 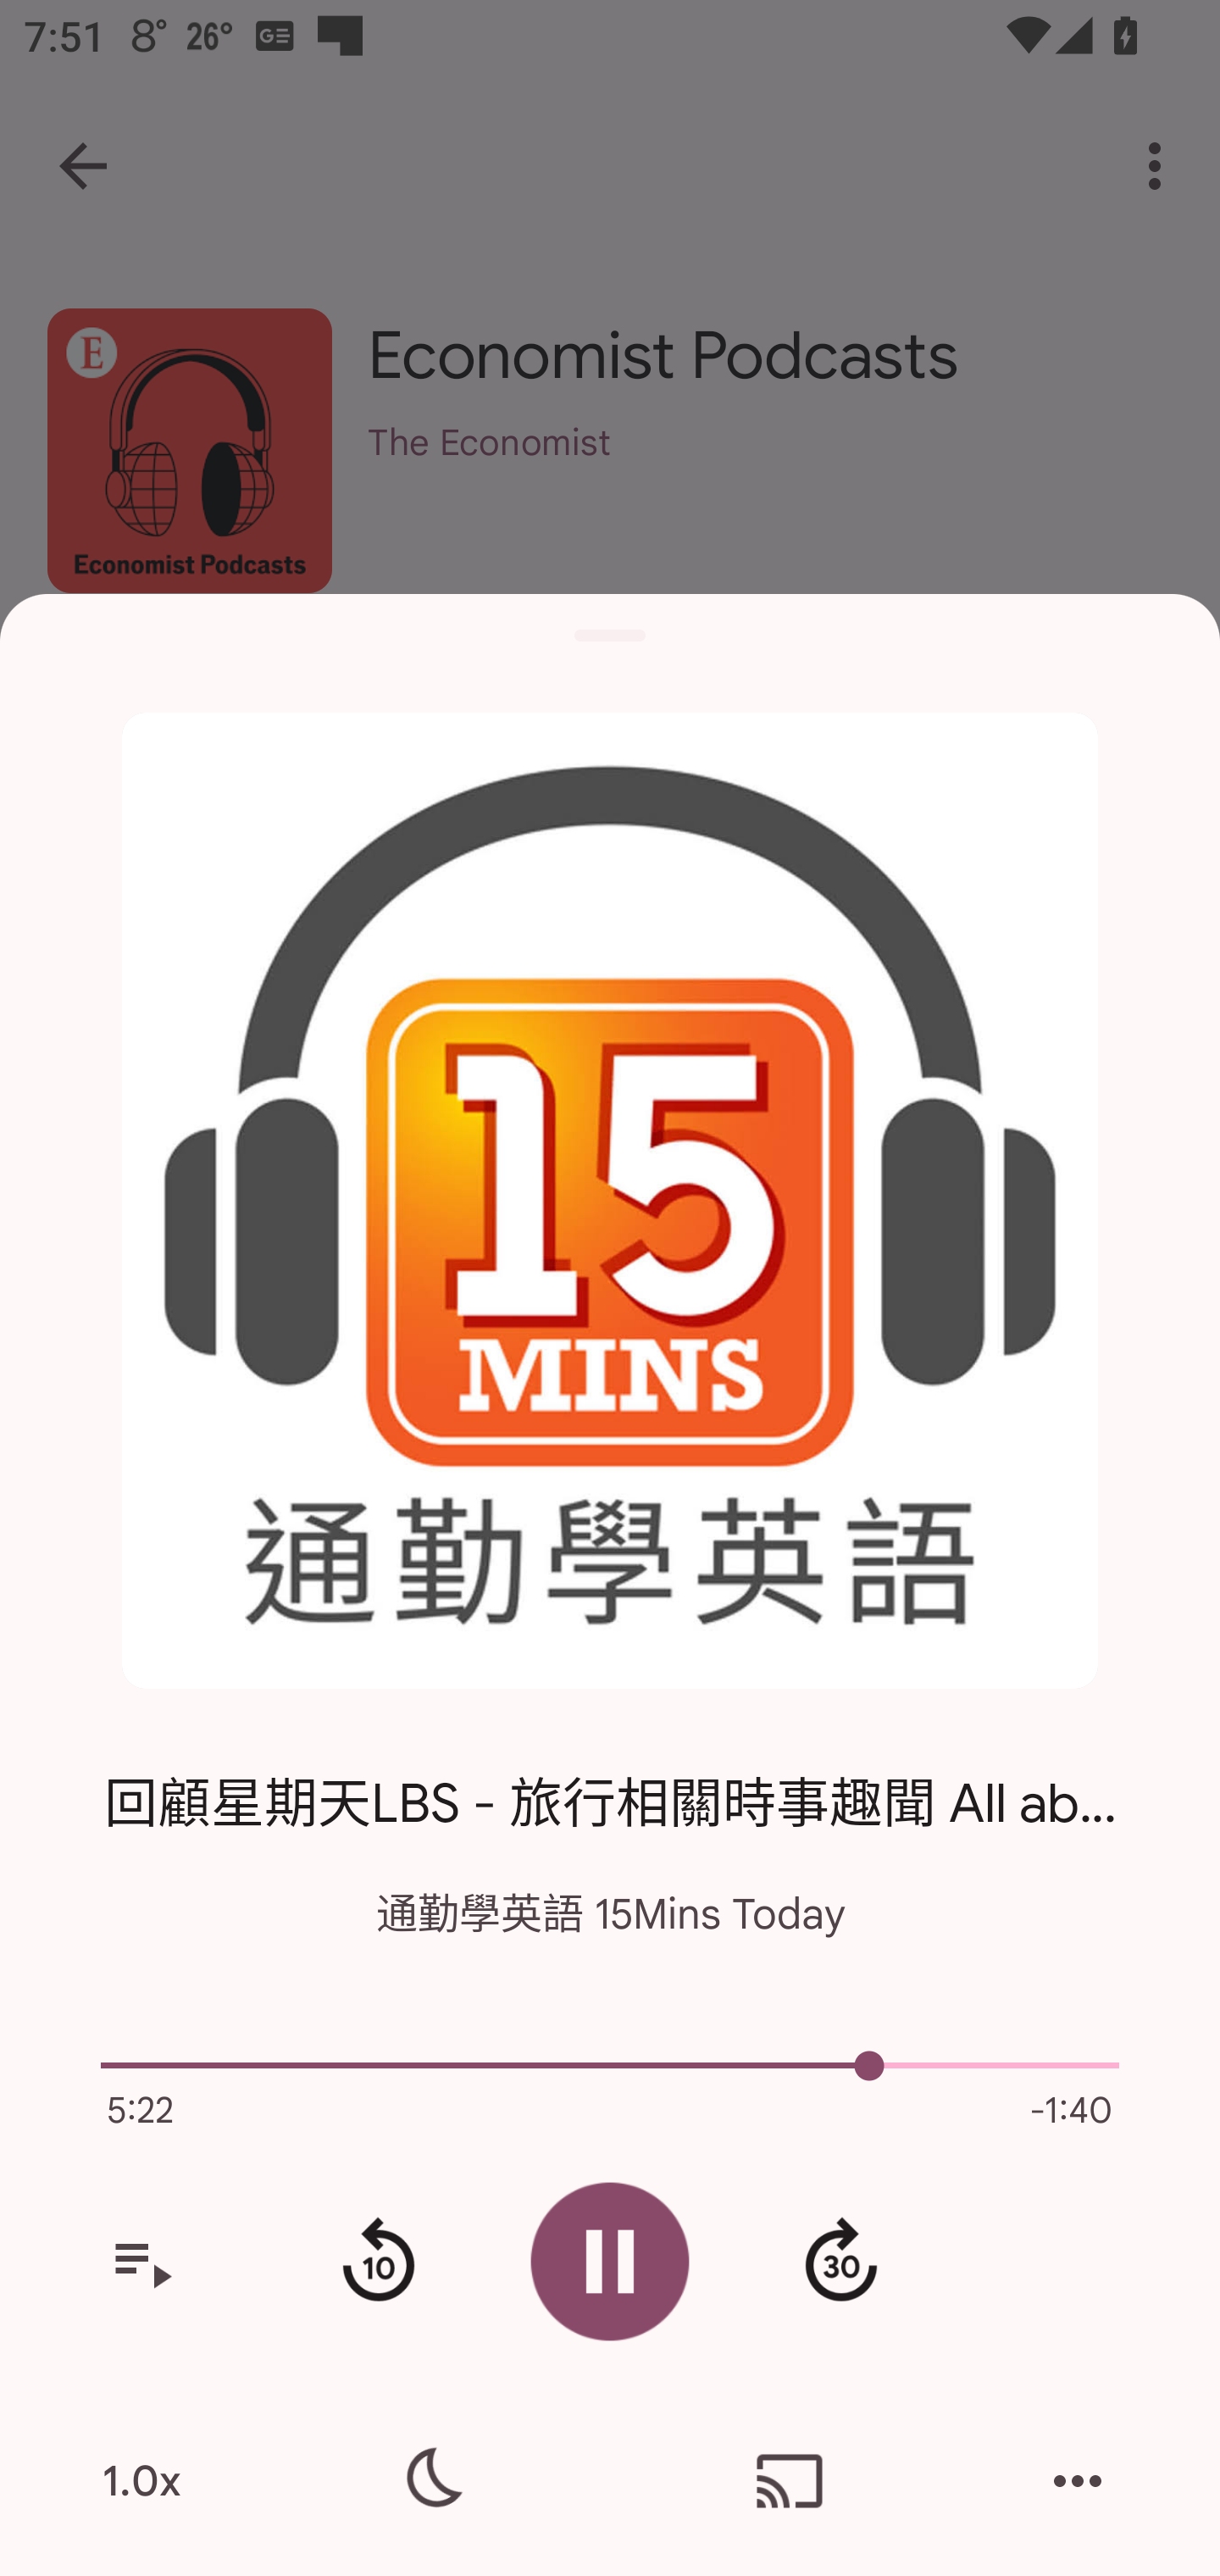 I want to click on 7624.0 Current episode playback, so click(x=610, y=2066).